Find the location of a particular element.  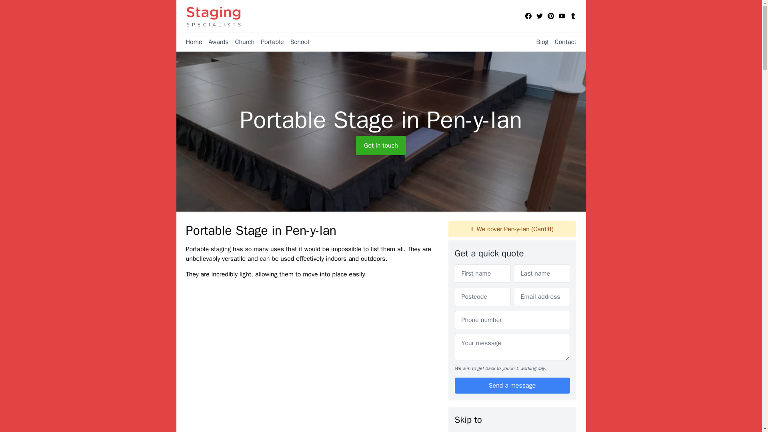

Contact is located at coordinates (562, 42).